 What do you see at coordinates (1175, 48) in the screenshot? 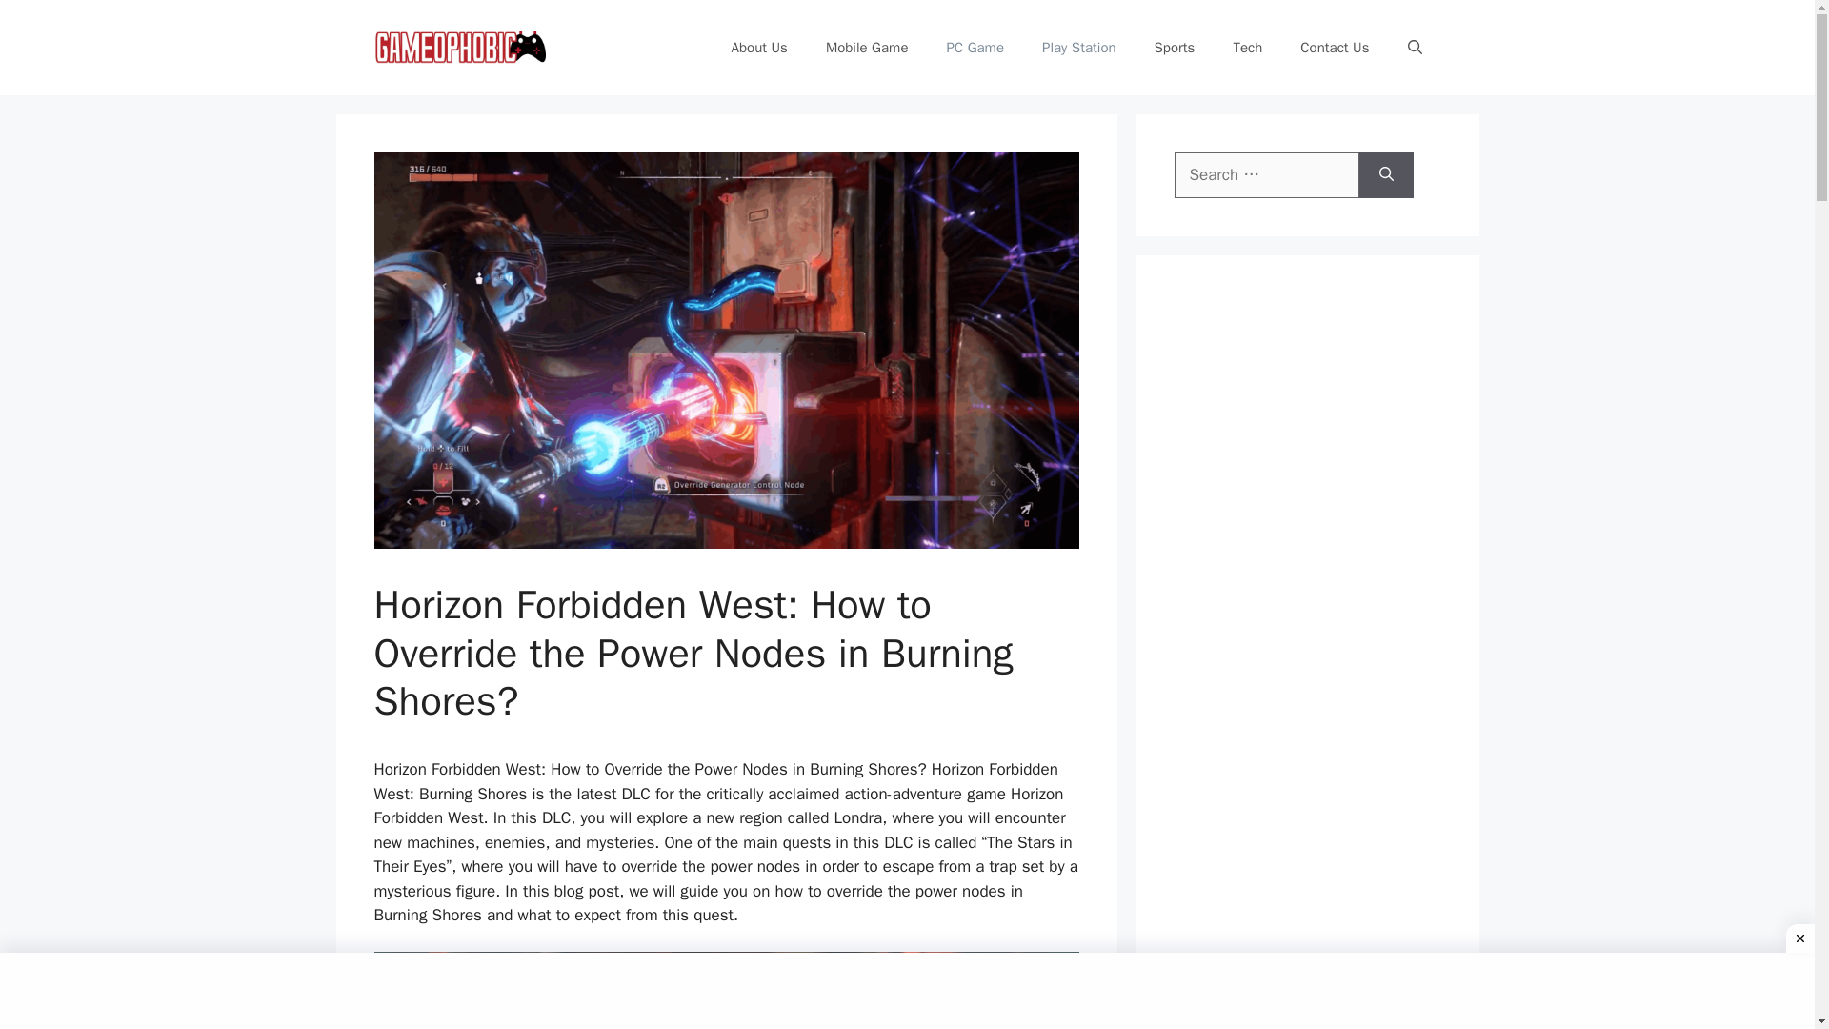
I see `Sports` at bounding box center [1175, 48].